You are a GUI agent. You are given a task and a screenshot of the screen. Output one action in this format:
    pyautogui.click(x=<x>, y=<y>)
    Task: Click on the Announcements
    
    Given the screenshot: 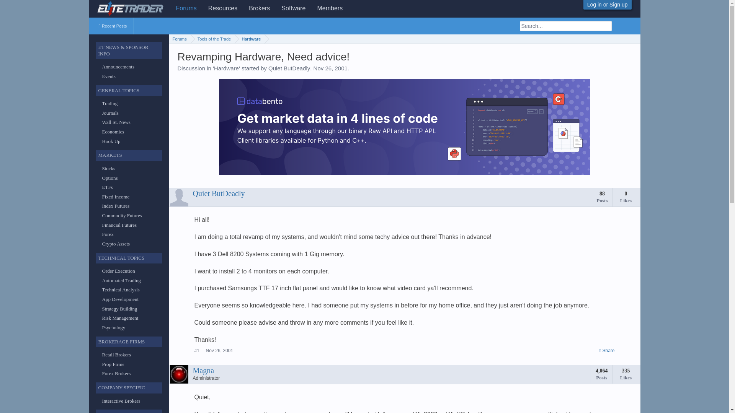 What is the action you would take?
    pyautogui.click(x=118, y=67)
    